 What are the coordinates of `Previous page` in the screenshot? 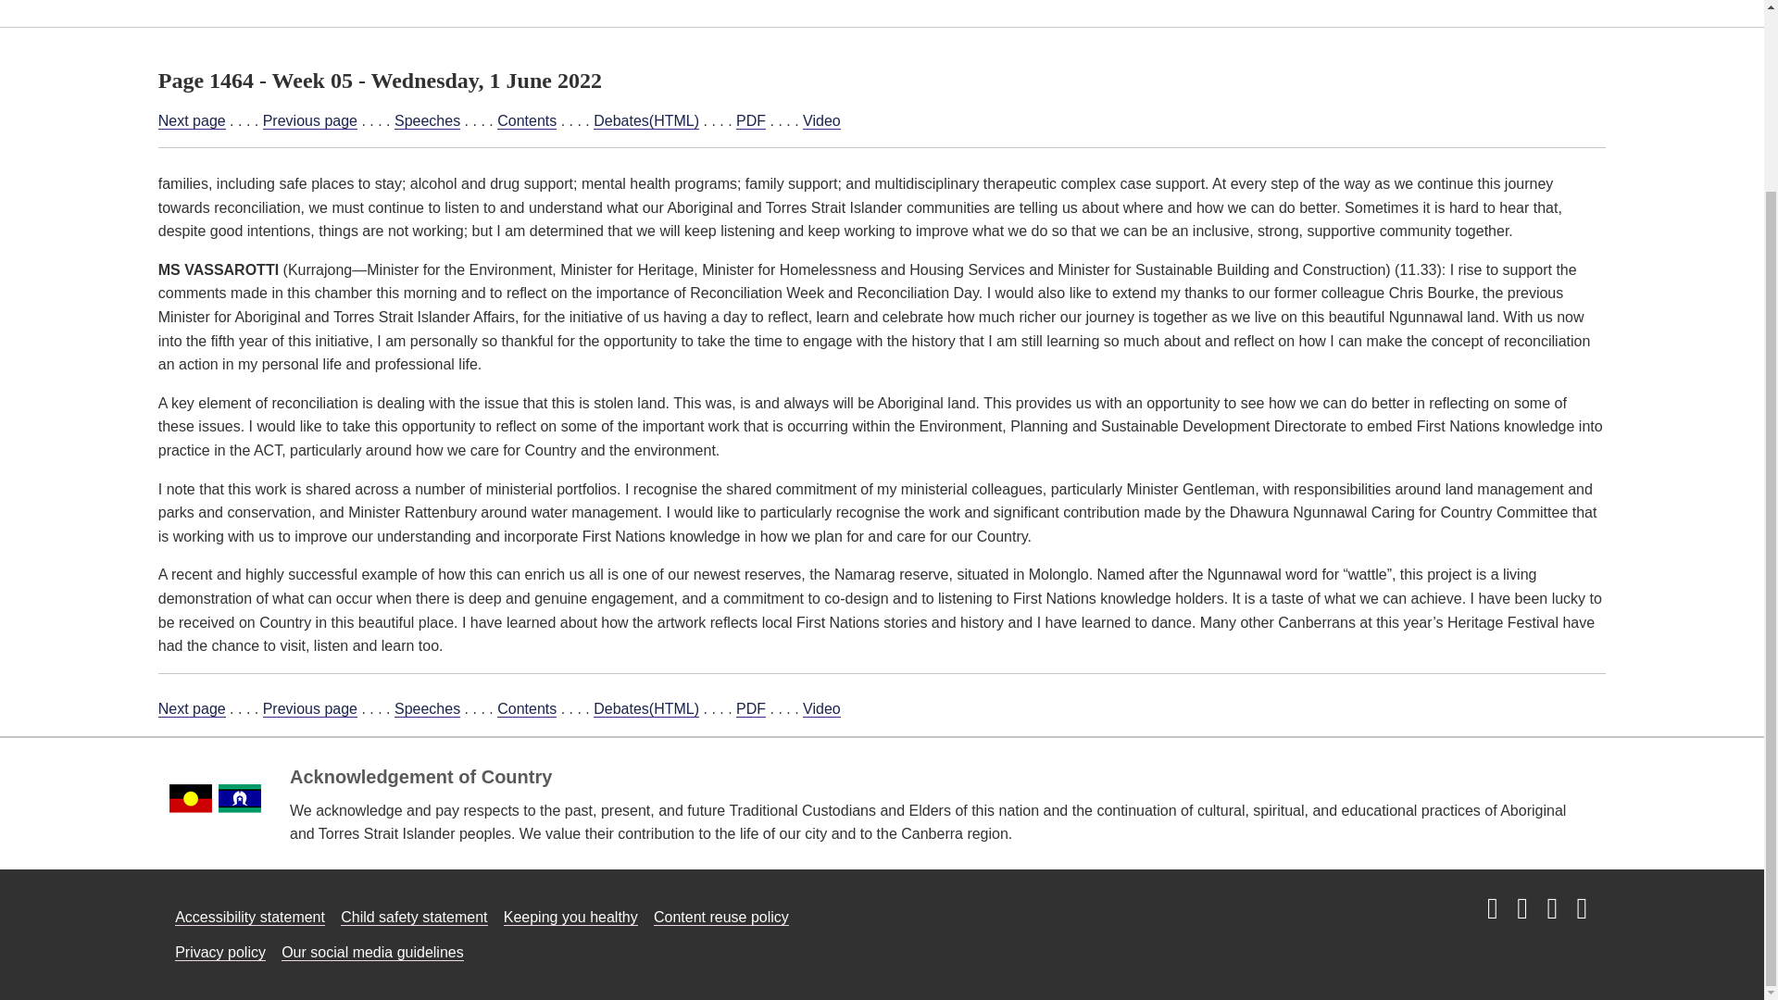 It's located at (309, 709).